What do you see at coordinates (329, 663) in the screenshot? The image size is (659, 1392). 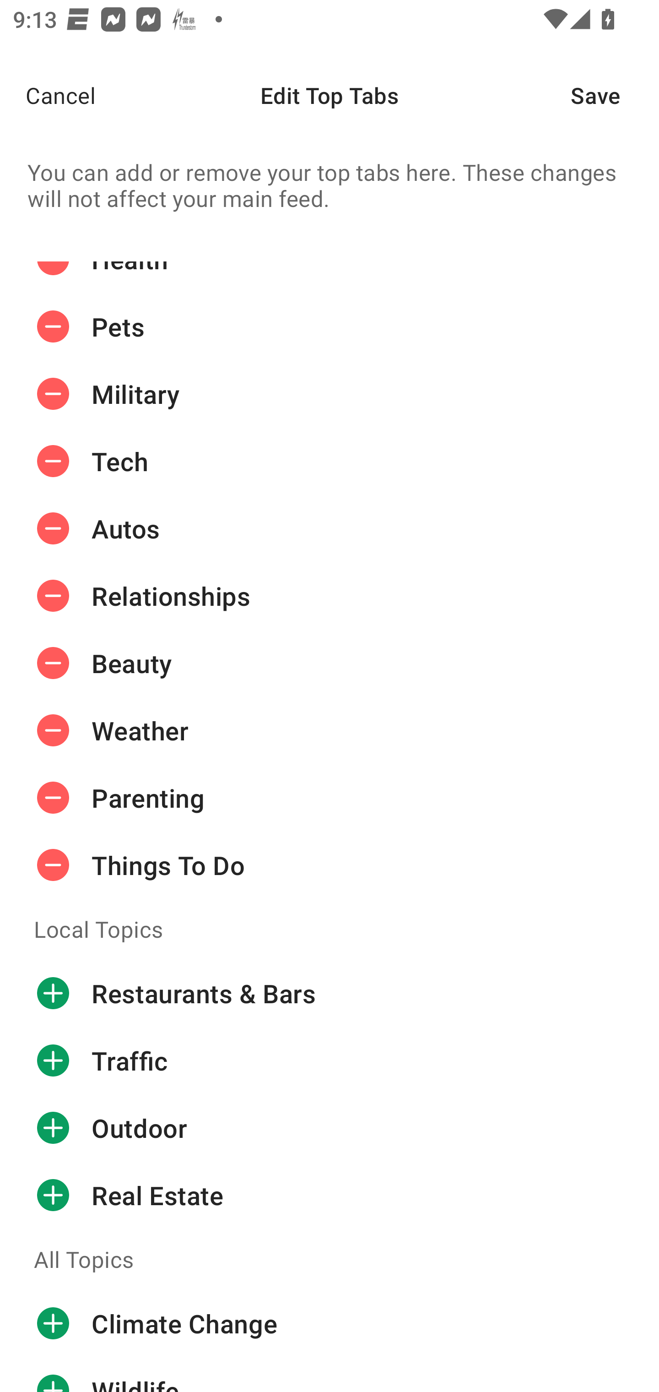 I see `Beauty` at bounding box center [329, 663].